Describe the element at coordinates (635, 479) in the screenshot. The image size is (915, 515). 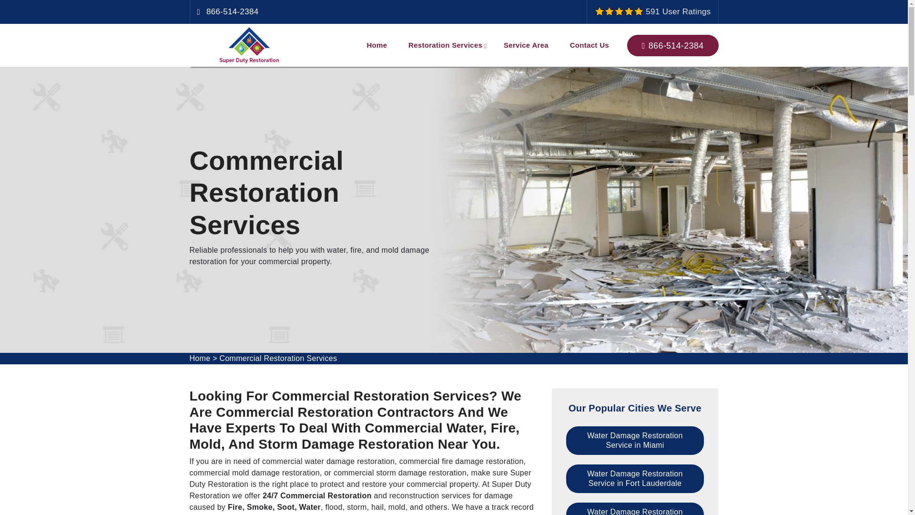
I see `Water Damage Restoration Service in Fort Lauderdale` at that location.